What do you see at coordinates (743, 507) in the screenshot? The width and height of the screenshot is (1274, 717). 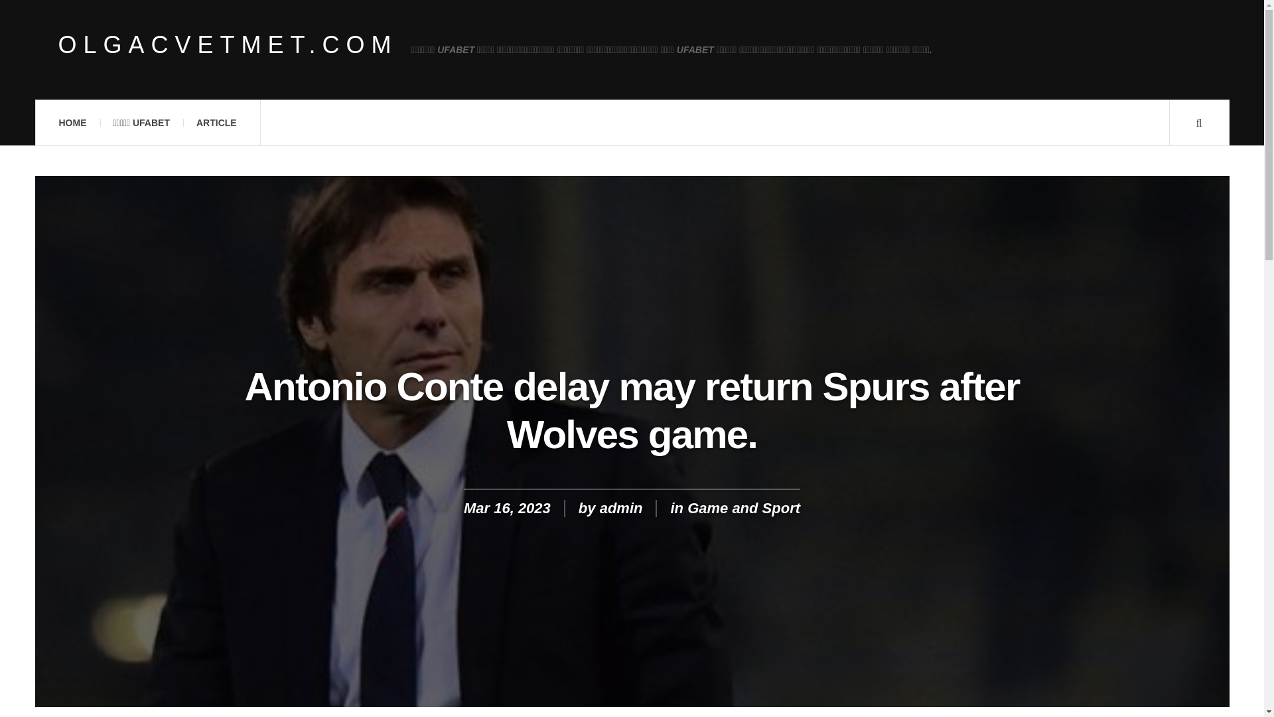 I see `Game and Sport` at bounding box center [743, 507].